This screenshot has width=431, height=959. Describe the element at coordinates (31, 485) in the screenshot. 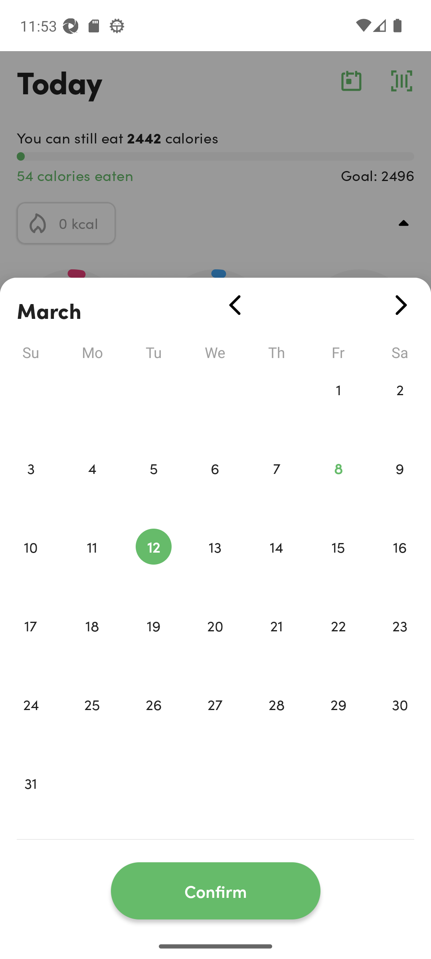

I see `3` at that location.